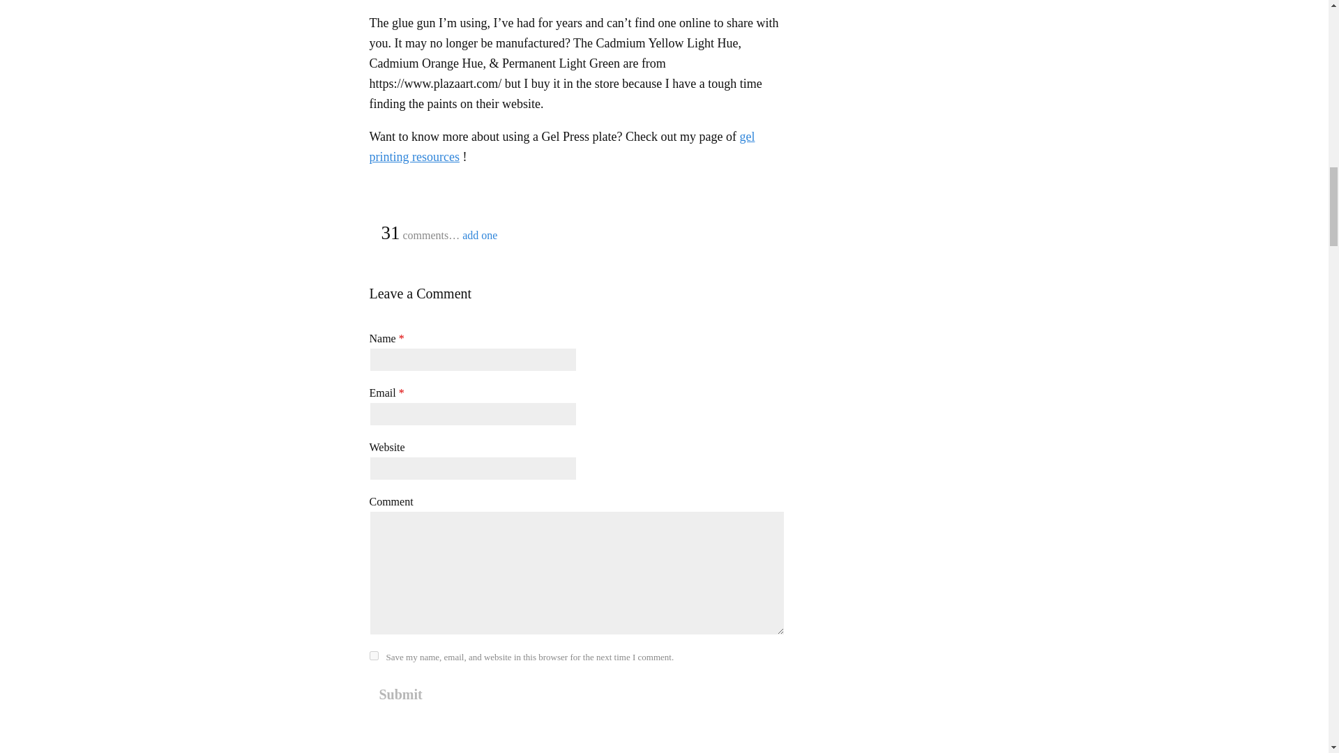  Describe the element at coordinates (562, 146) in the screenshot. I see `gel printing resources` at that location.